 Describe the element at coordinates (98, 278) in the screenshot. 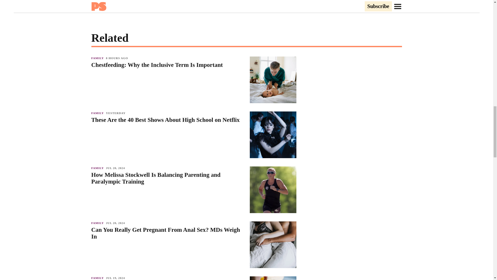

I see `FAMILY` at that location.